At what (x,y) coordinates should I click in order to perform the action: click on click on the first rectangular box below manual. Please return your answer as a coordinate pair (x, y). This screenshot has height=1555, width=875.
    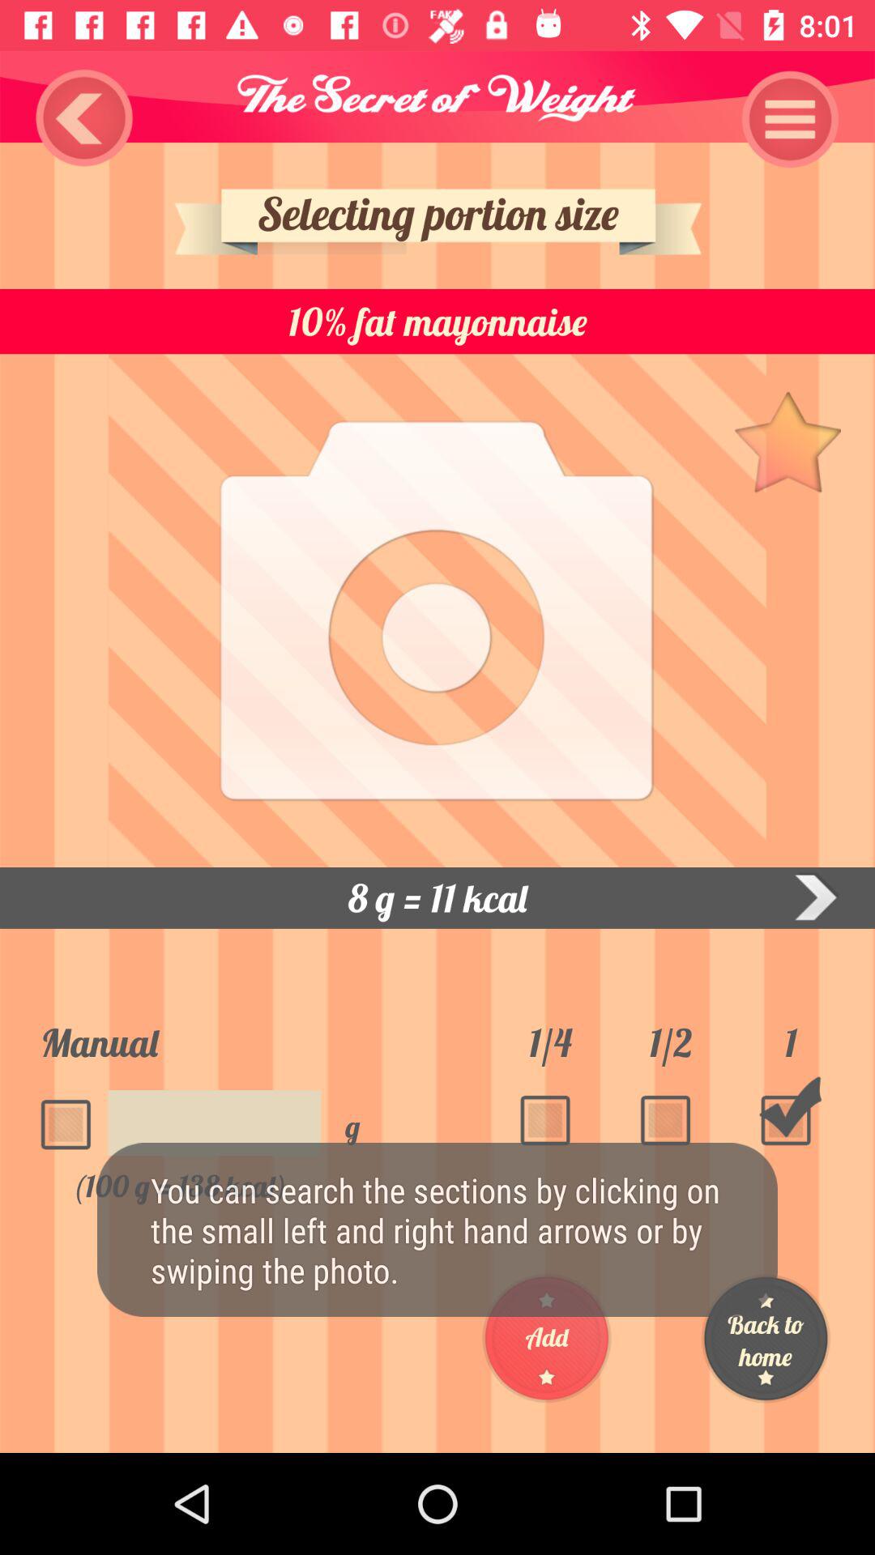
    Looking at the image, I should click on (71, 1115).